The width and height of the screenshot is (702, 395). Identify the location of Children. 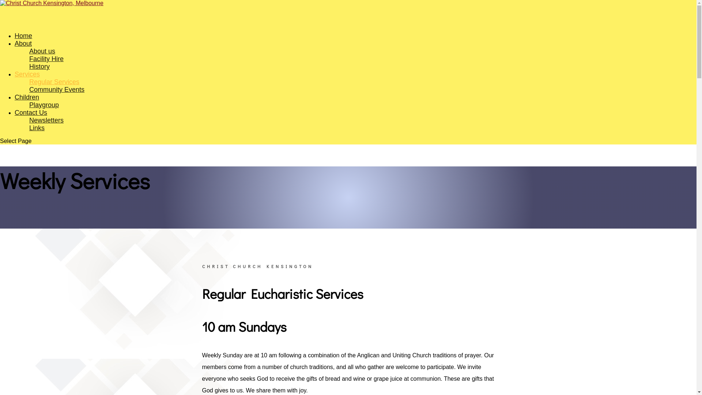
(27, 107).